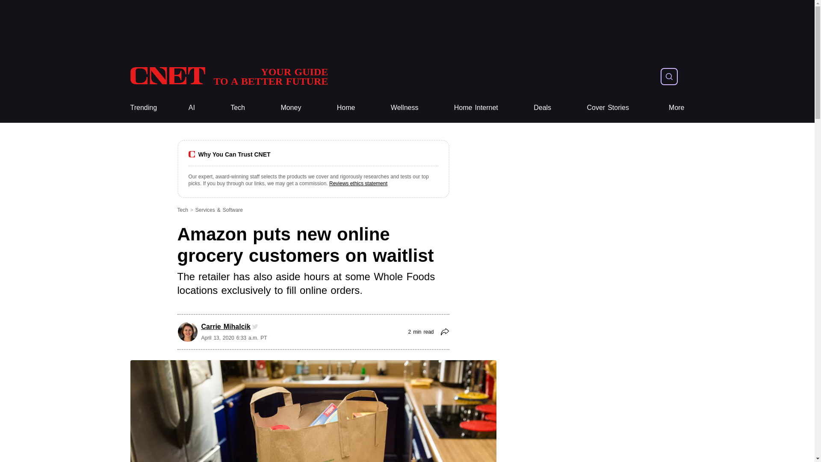  I want to click on Home, so click(346, 108).